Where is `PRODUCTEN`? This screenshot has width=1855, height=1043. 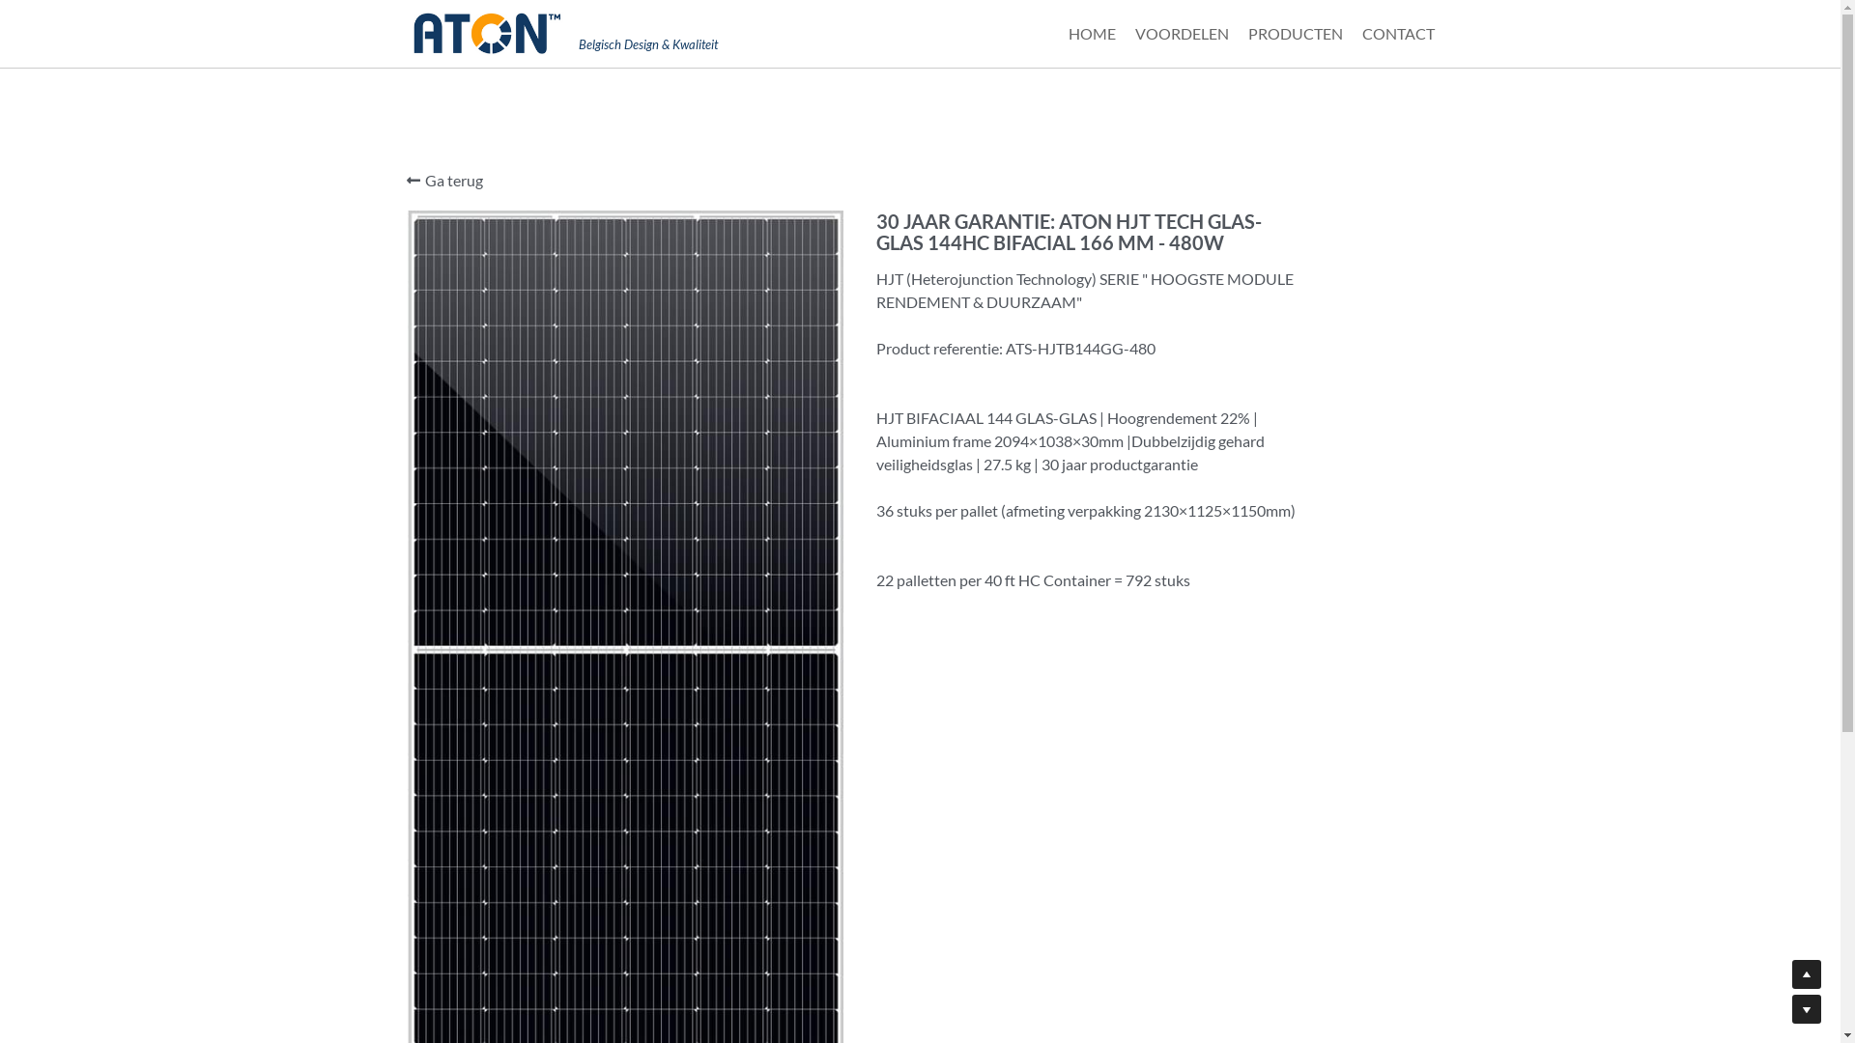 PRODUCTEN is located at coordinates (1296, 34).